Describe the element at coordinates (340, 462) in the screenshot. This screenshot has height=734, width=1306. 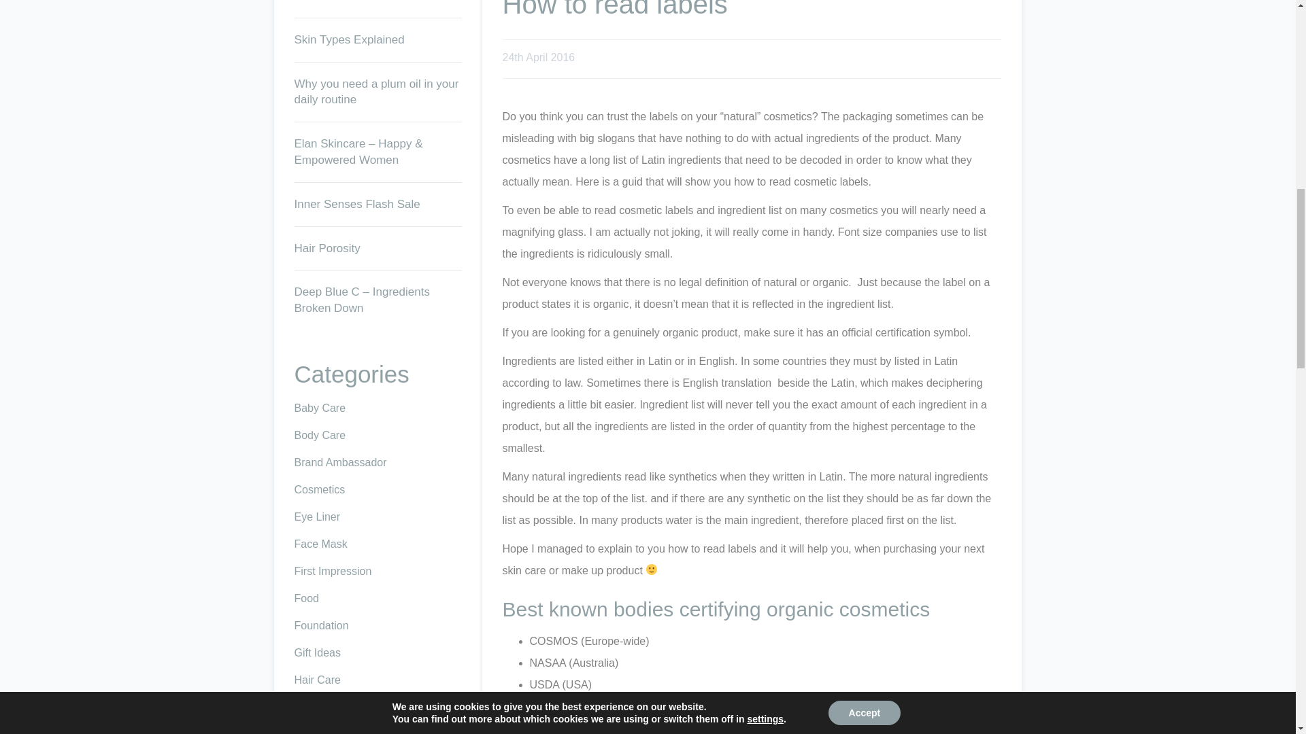
I see `Brand Ambassador` at that location.